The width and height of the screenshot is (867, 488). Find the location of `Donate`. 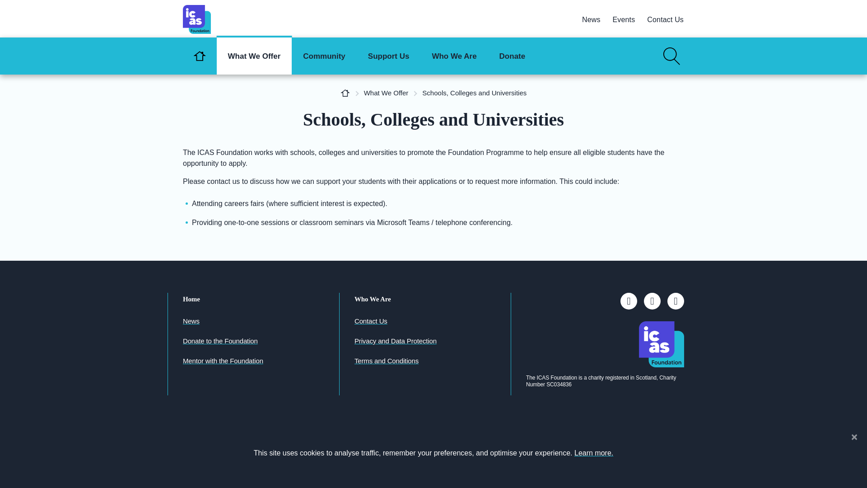

Donate is located at coordinates (512, 56).